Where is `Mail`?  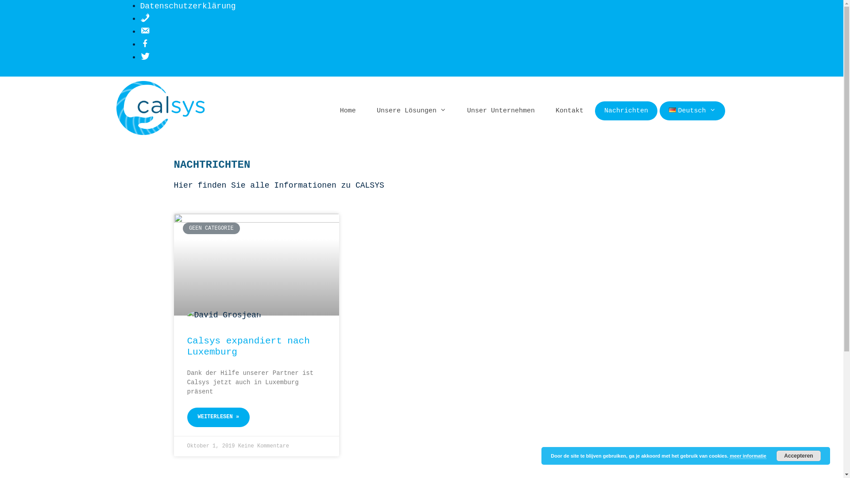
Mail is located at coordinates (145, 32).